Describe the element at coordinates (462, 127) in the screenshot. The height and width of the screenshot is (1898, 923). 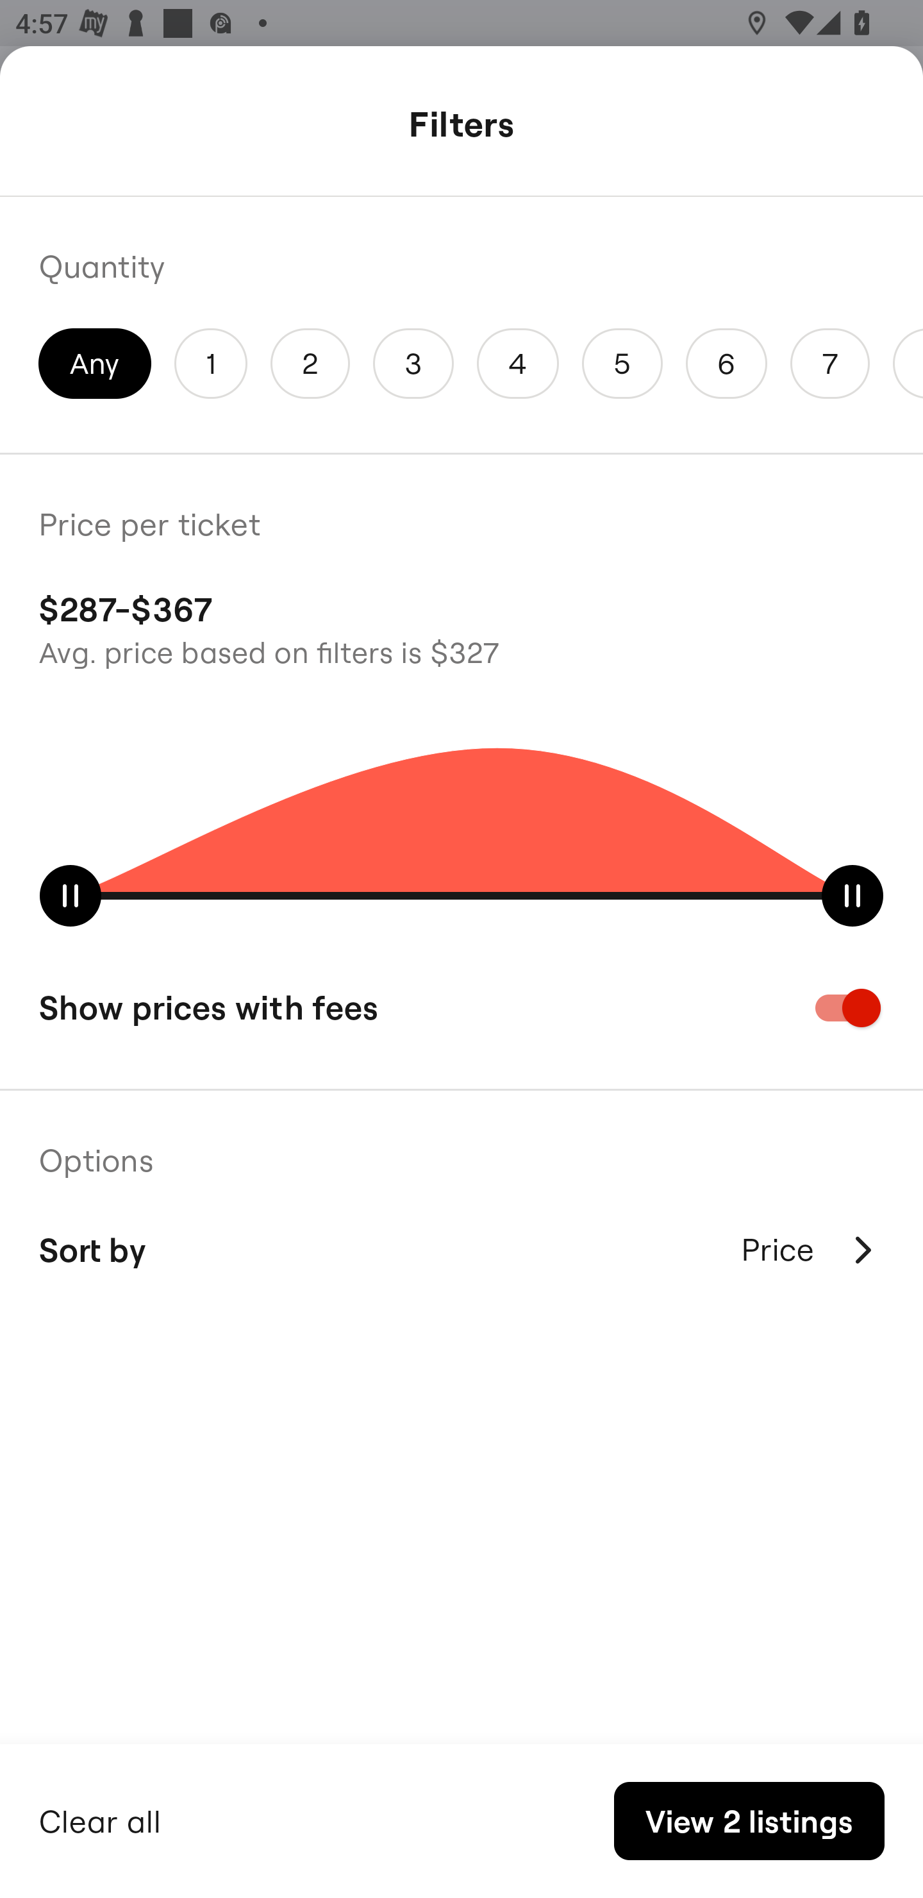
I see `Back Wicked - Los Angeles Wed, Dec 4, 7:30 PM Info` at that location.